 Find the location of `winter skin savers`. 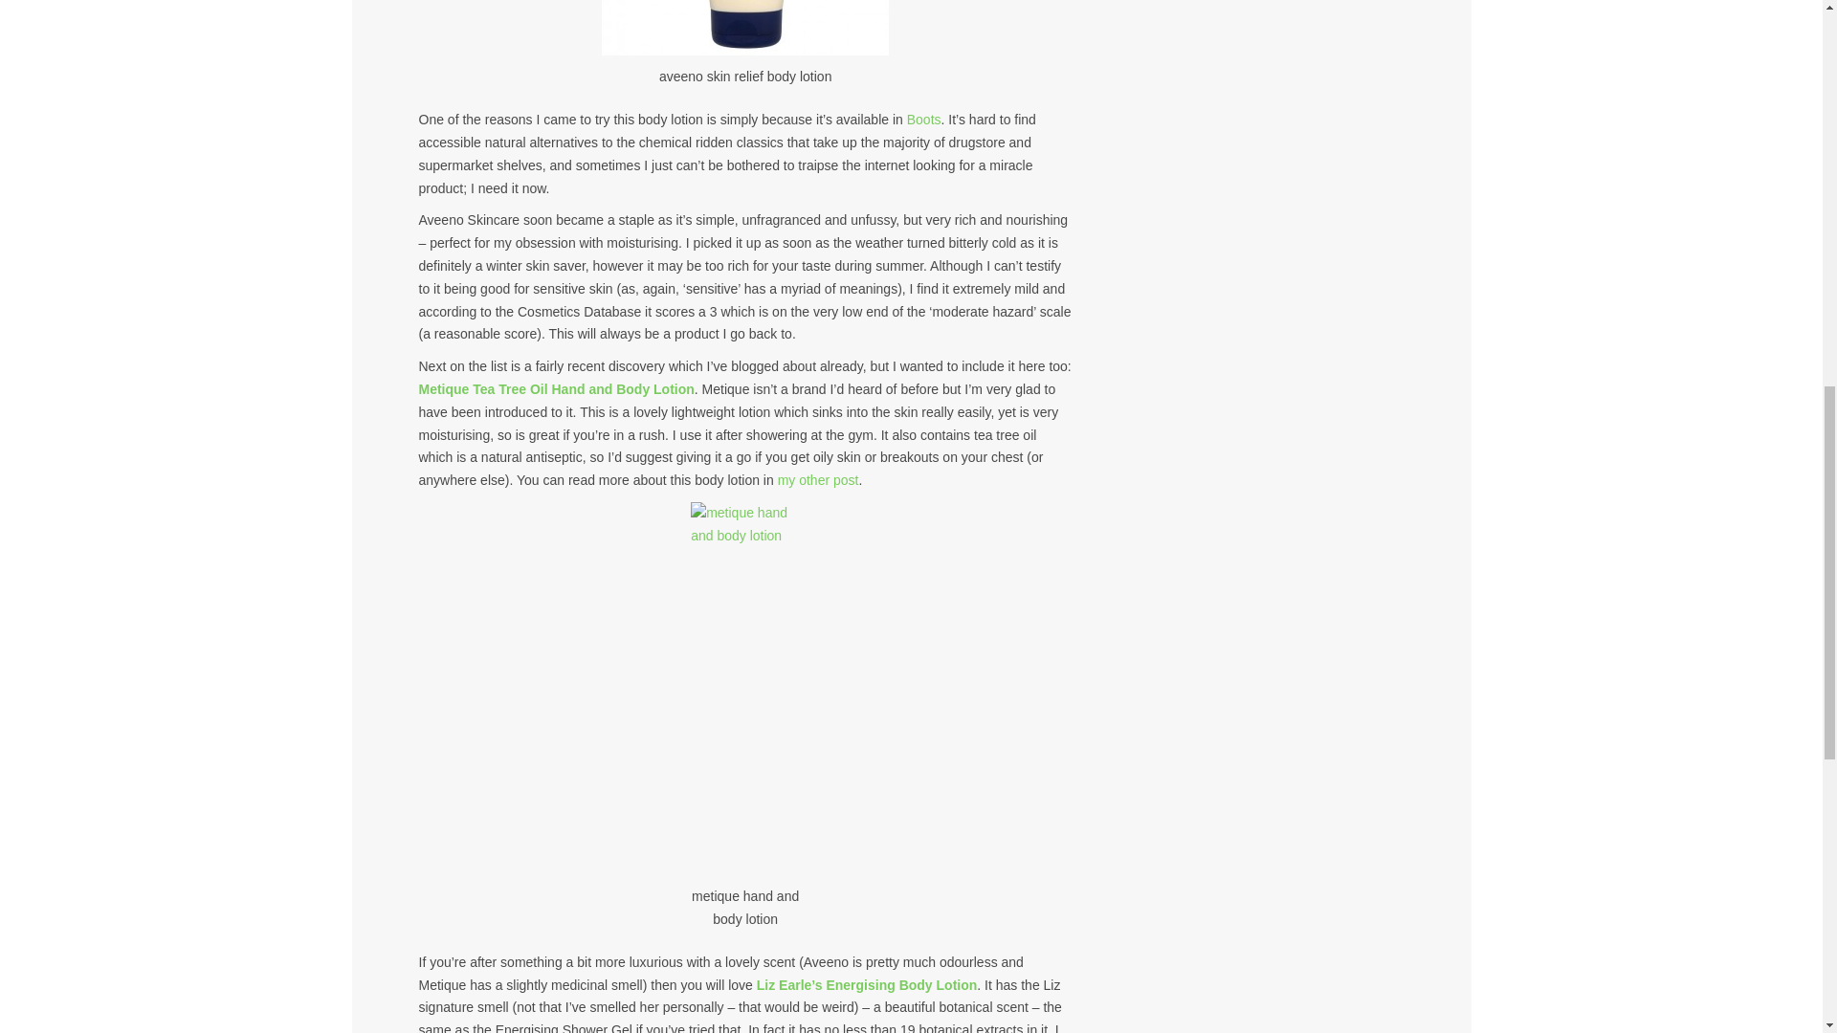

winter skin savers is located at coordinates (818, 479).